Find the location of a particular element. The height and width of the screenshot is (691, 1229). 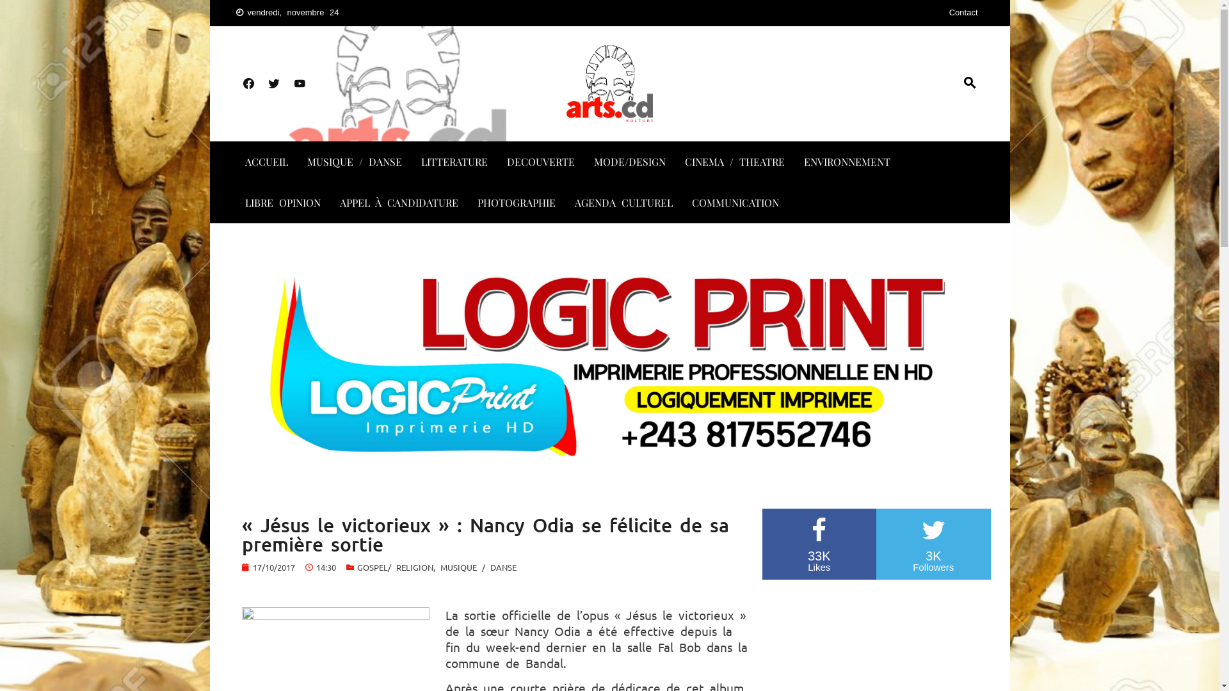

33K
Likes is located at coordinates (819, 544).